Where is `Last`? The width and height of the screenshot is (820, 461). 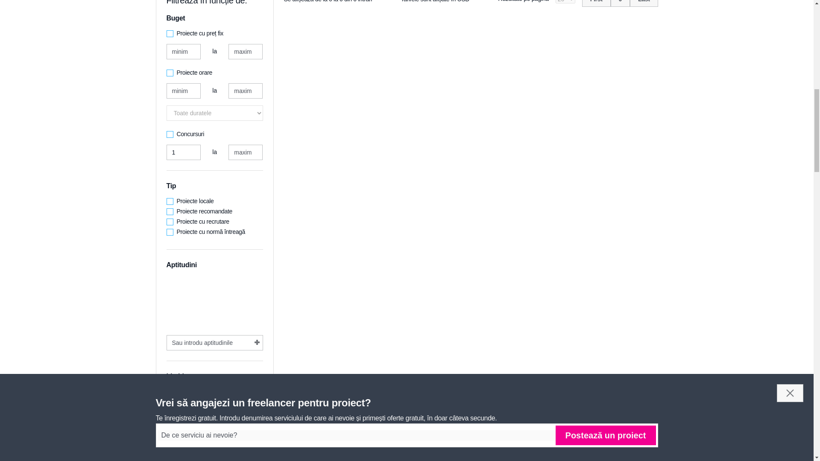
Last is located at coordinates (644, 3).